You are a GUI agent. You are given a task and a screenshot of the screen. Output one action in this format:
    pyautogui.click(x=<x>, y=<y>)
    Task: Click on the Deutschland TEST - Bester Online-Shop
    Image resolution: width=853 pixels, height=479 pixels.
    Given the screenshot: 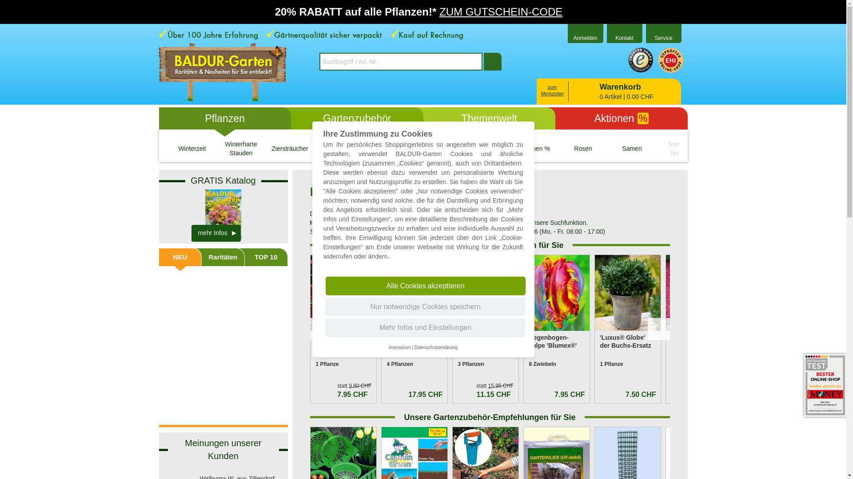 What is the action you would take?
    pyautogui.click(x=825, y=385)
    